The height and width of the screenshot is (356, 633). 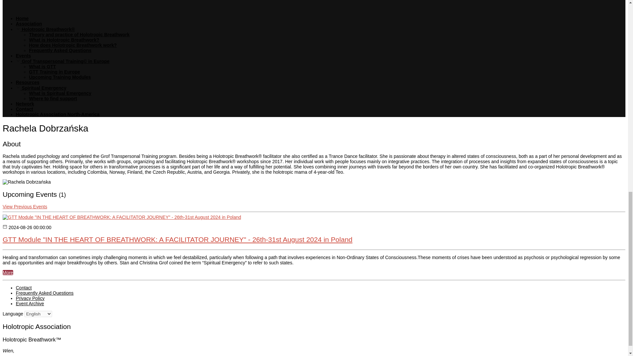 I want to click on What is GTT, so click(x=43, y=67).